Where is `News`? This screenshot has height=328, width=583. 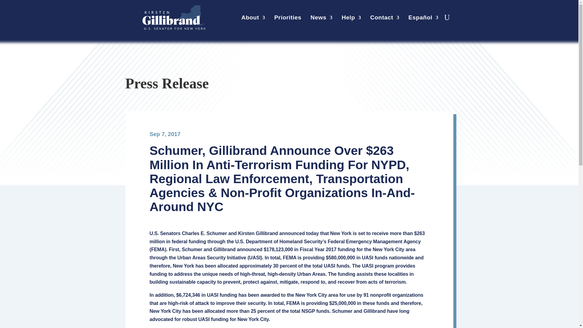 News is located at coordinates (322, 19).